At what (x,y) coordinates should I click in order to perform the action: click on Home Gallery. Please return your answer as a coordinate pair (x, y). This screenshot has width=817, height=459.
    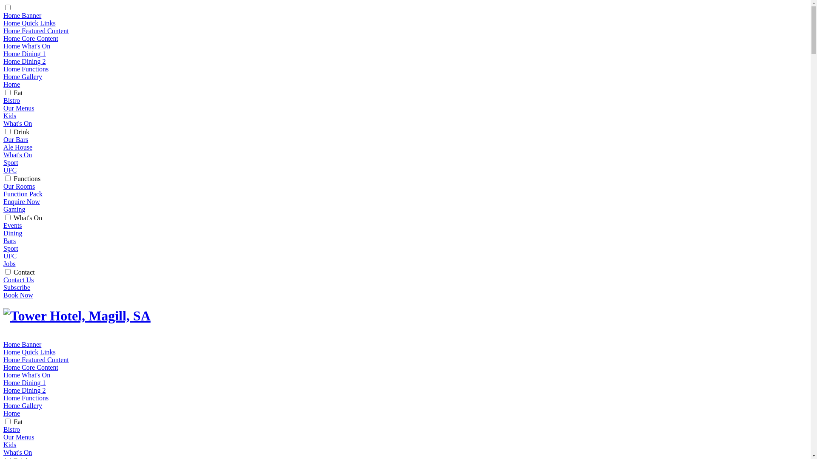
    Looking at the image, I should click on (23, 405).